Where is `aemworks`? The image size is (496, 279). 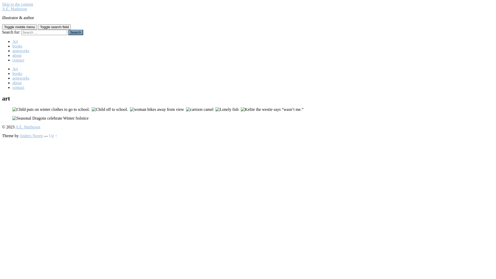 aemworks is located at coordinates (21, 51).